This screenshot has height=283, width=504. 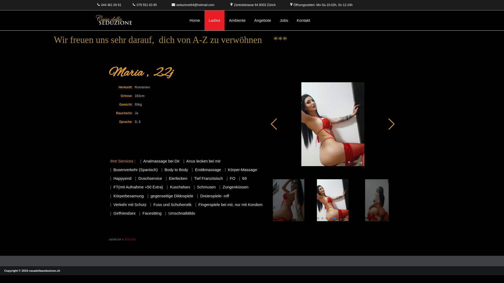 What do you see at coordinates (208, 170) in the screenshot?
I see `Erotikmassage ` at bounding box center [208, 170].